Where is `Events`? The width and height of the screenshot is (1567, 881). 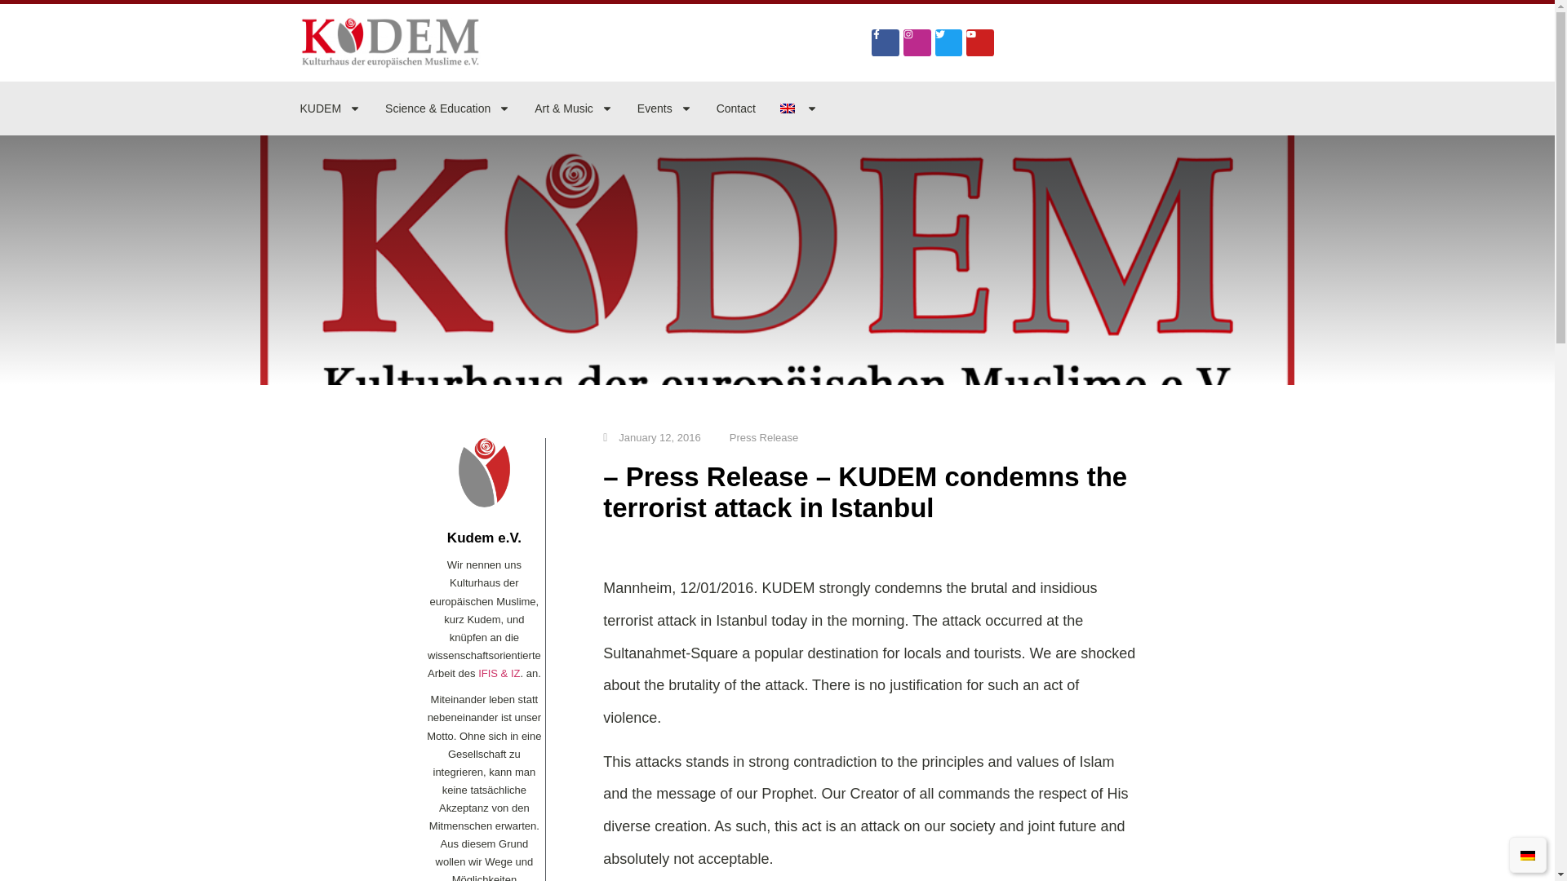 Events is located at coordinates (664, 108).